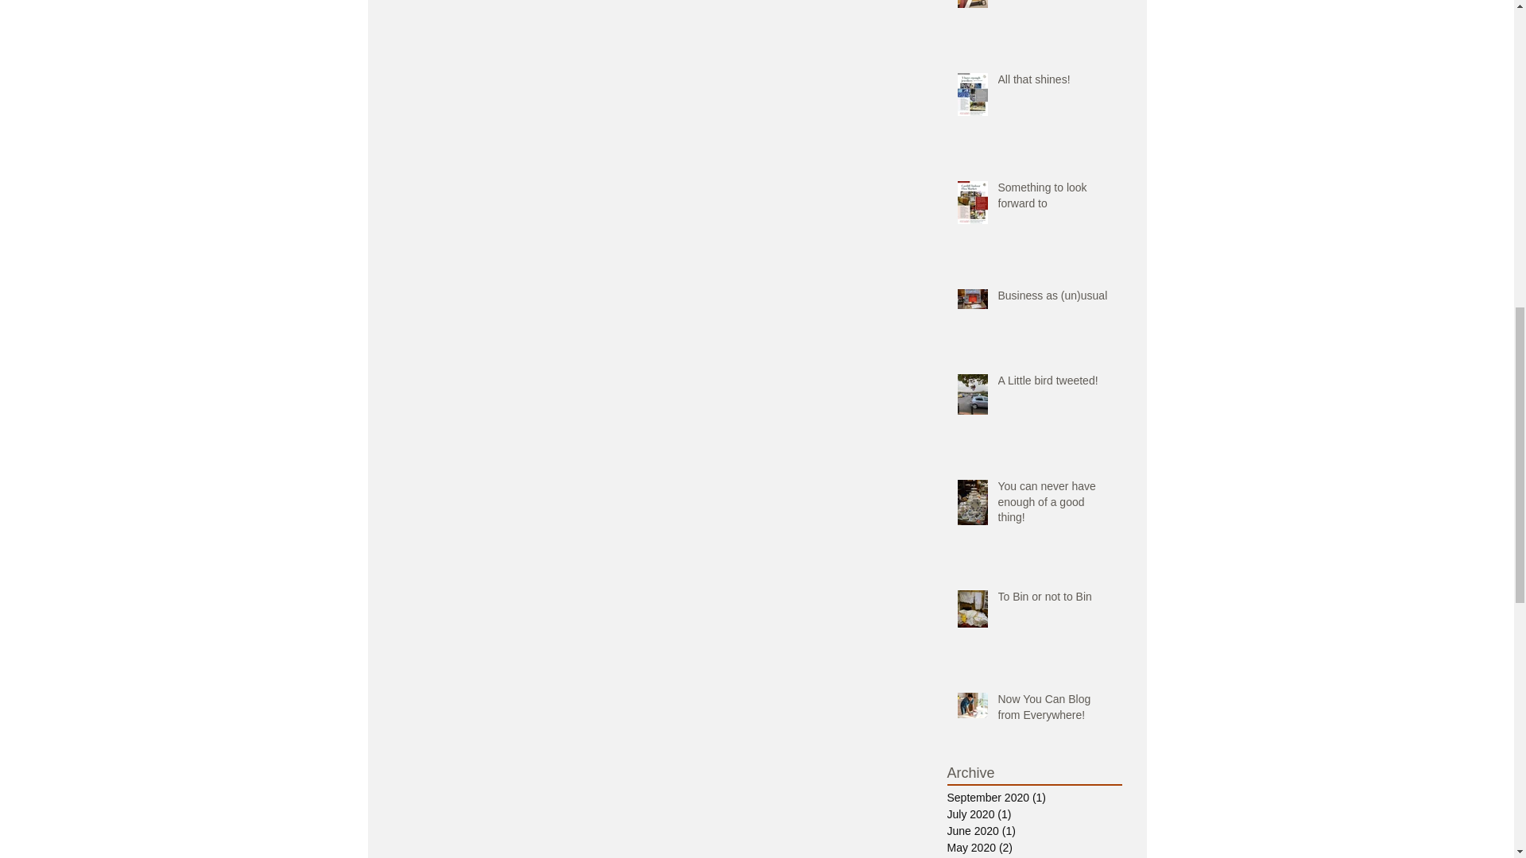 The image size is (1526, 858). I want to click on Something to look forward to, so click(1055, 199).